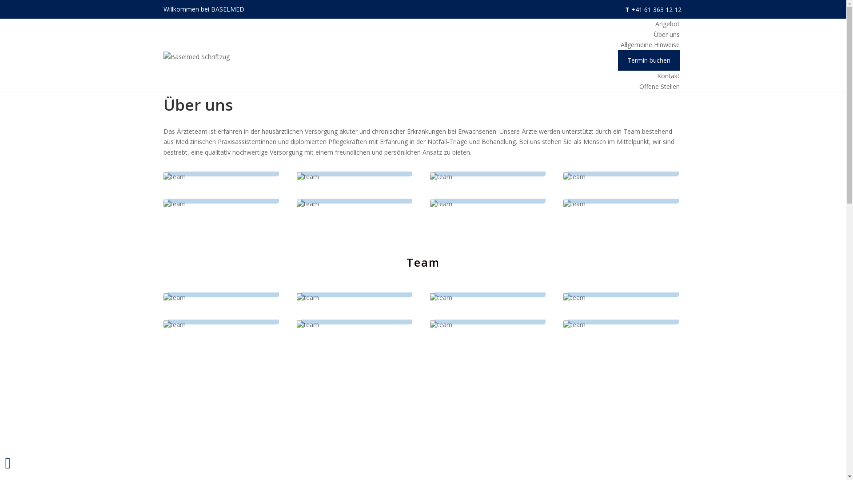 The height and width of the screenshot is (480, 853). What do you see at coordinates (623, 311) in the screenshot?
I see `REBECCA HAAG` at bounding box center [623, 311].